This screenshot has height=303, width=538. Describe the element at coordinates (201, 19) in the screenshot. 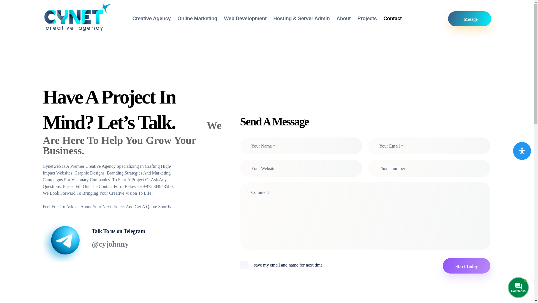

I see `Online Marketing` at that location.